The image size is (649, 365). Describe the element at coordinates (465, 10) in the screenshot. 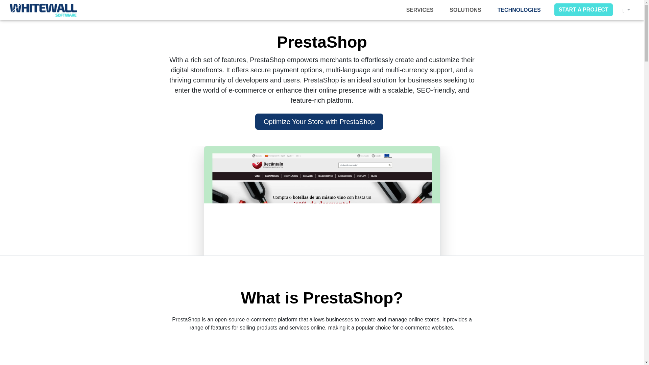

I see `SOLUTIONS` at that location.